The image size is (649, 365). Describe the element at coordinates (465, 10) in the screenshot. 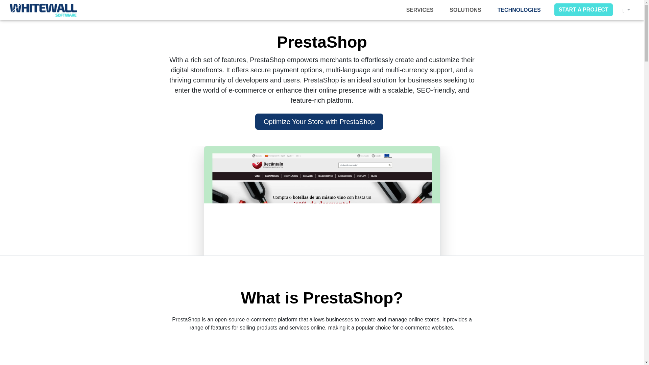

I see `SOLUTIONS` at that location.